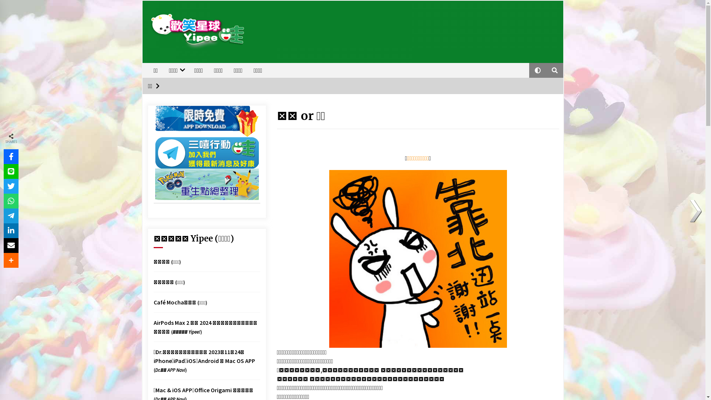 This screenshot has width=711, height=400. I want to click on WhatsApp, so click(11, 201).